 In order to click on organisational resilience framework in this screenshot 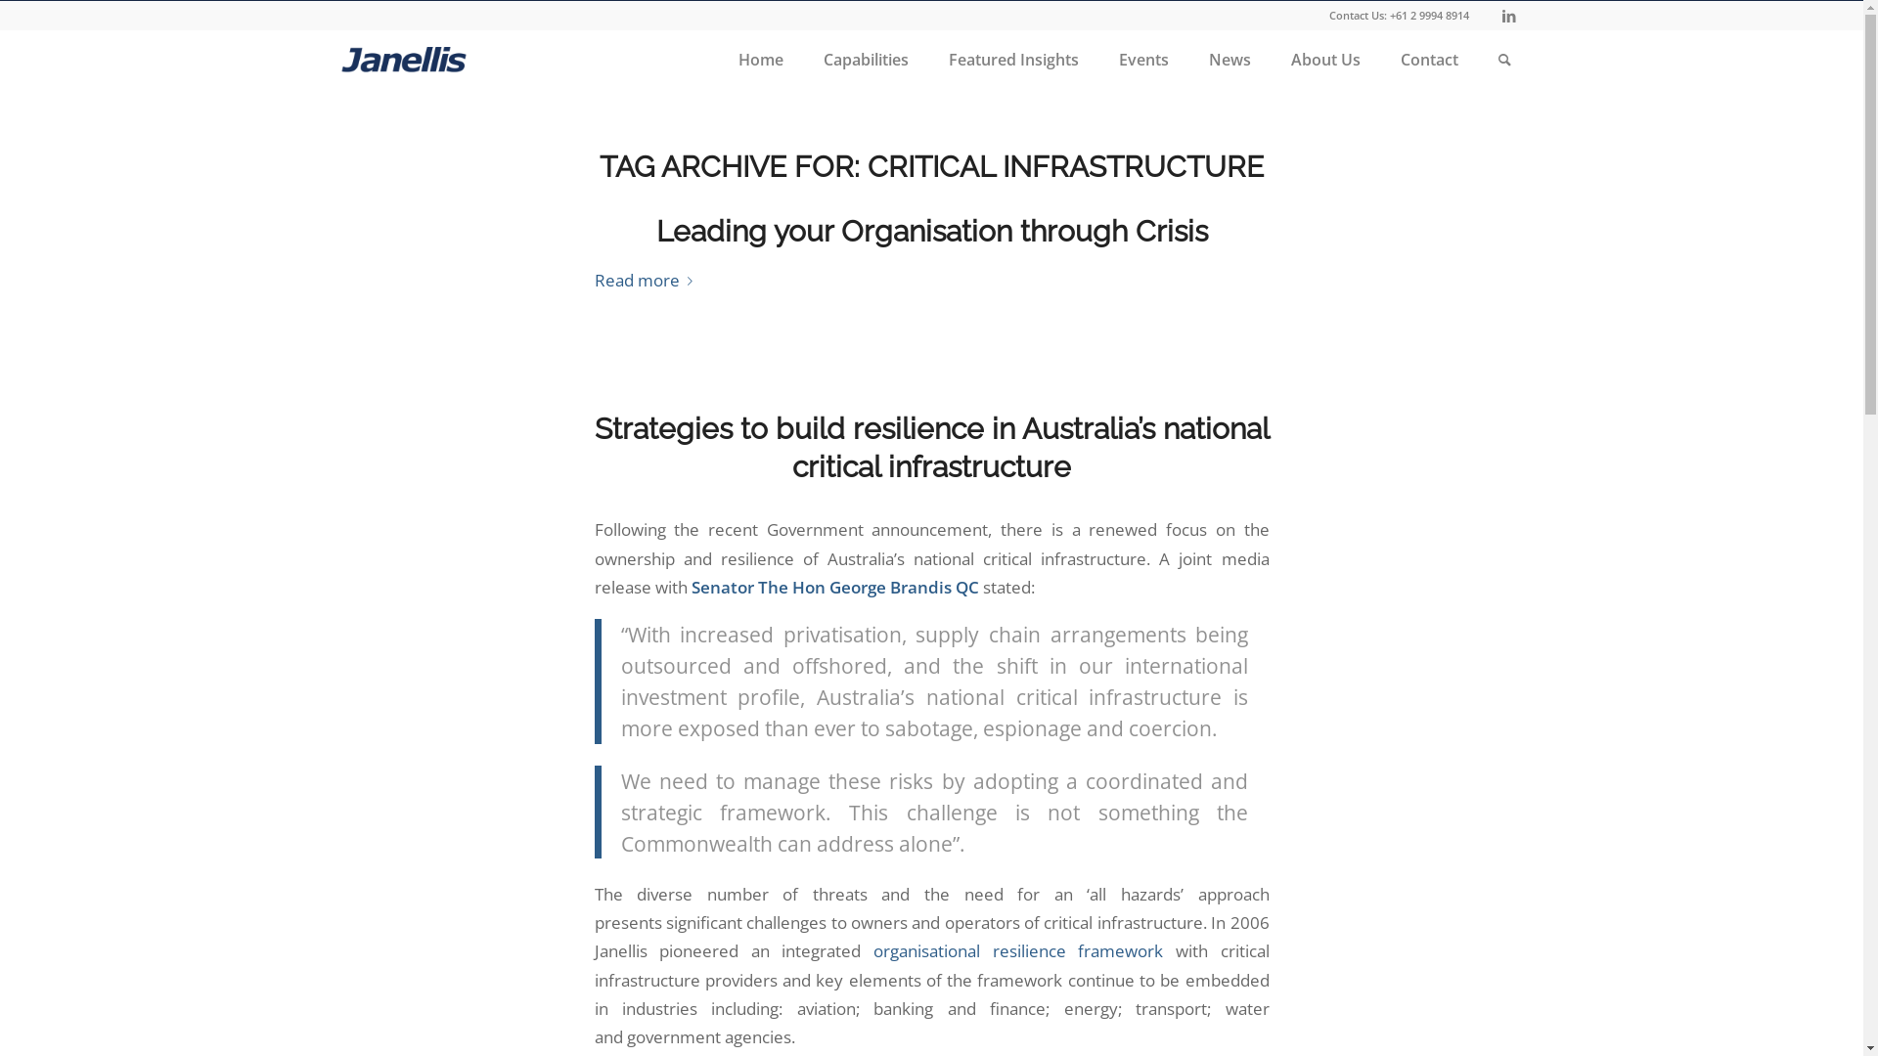, I will do `click(1018, 950)`.